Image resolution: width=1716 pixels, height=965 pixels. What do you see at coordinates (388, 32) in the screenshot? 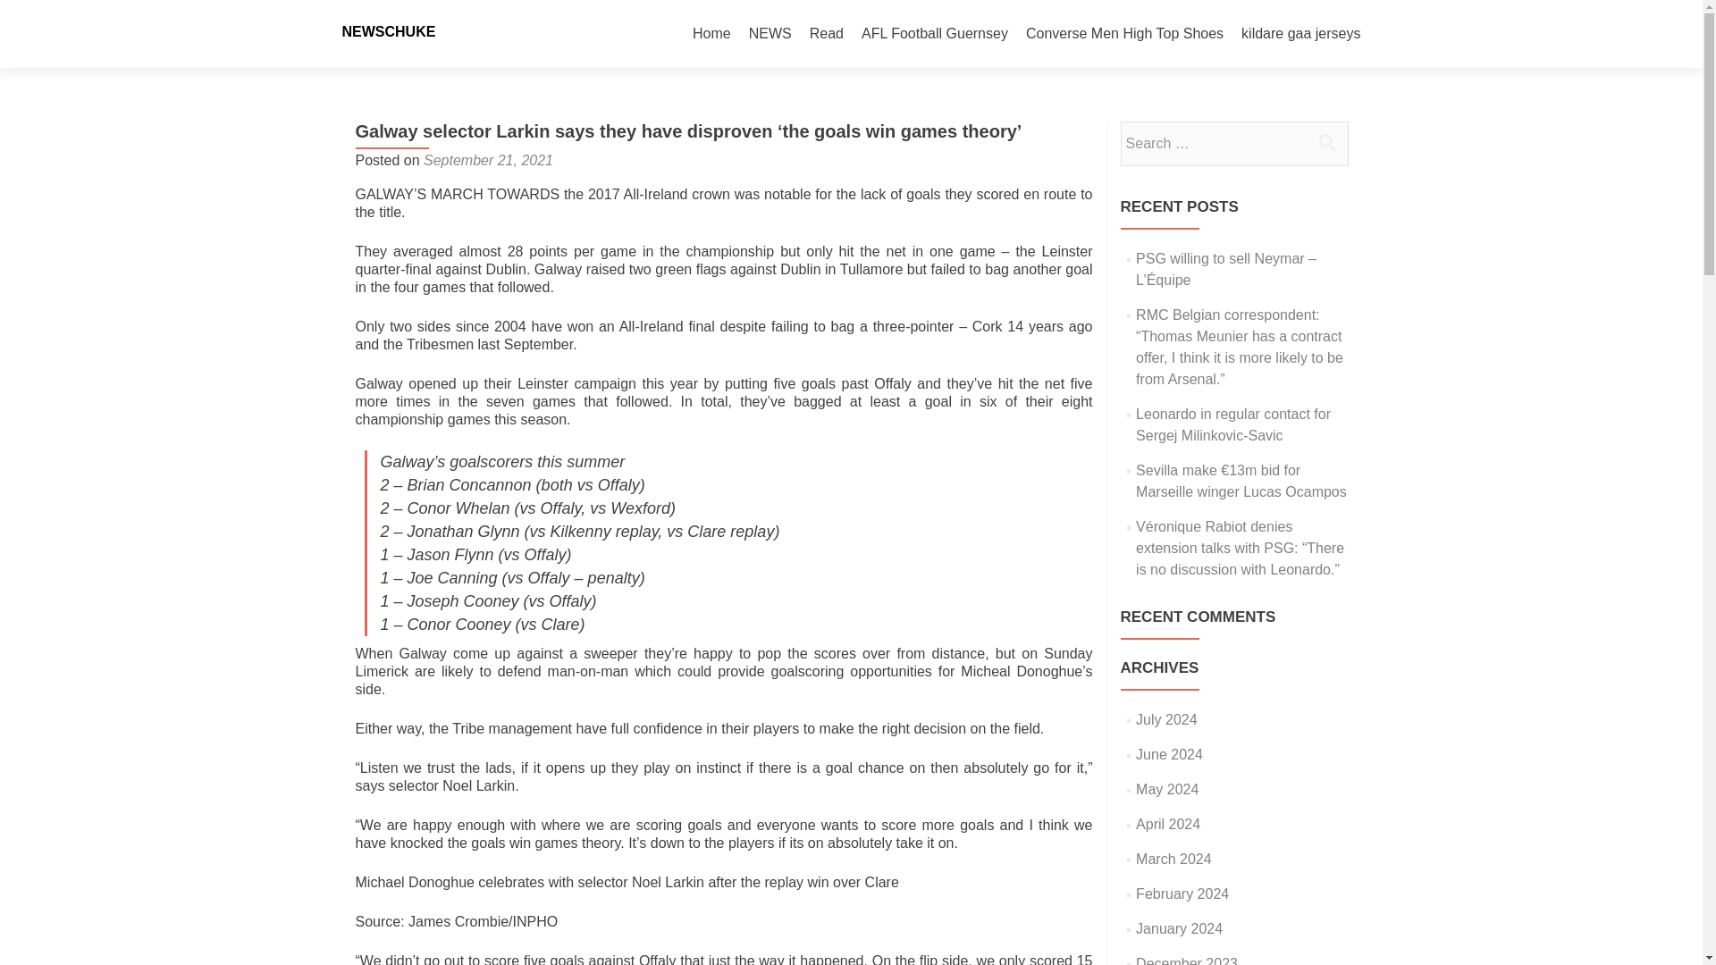
I see `NEWSCHUKE` at bounding box center [388, 32].